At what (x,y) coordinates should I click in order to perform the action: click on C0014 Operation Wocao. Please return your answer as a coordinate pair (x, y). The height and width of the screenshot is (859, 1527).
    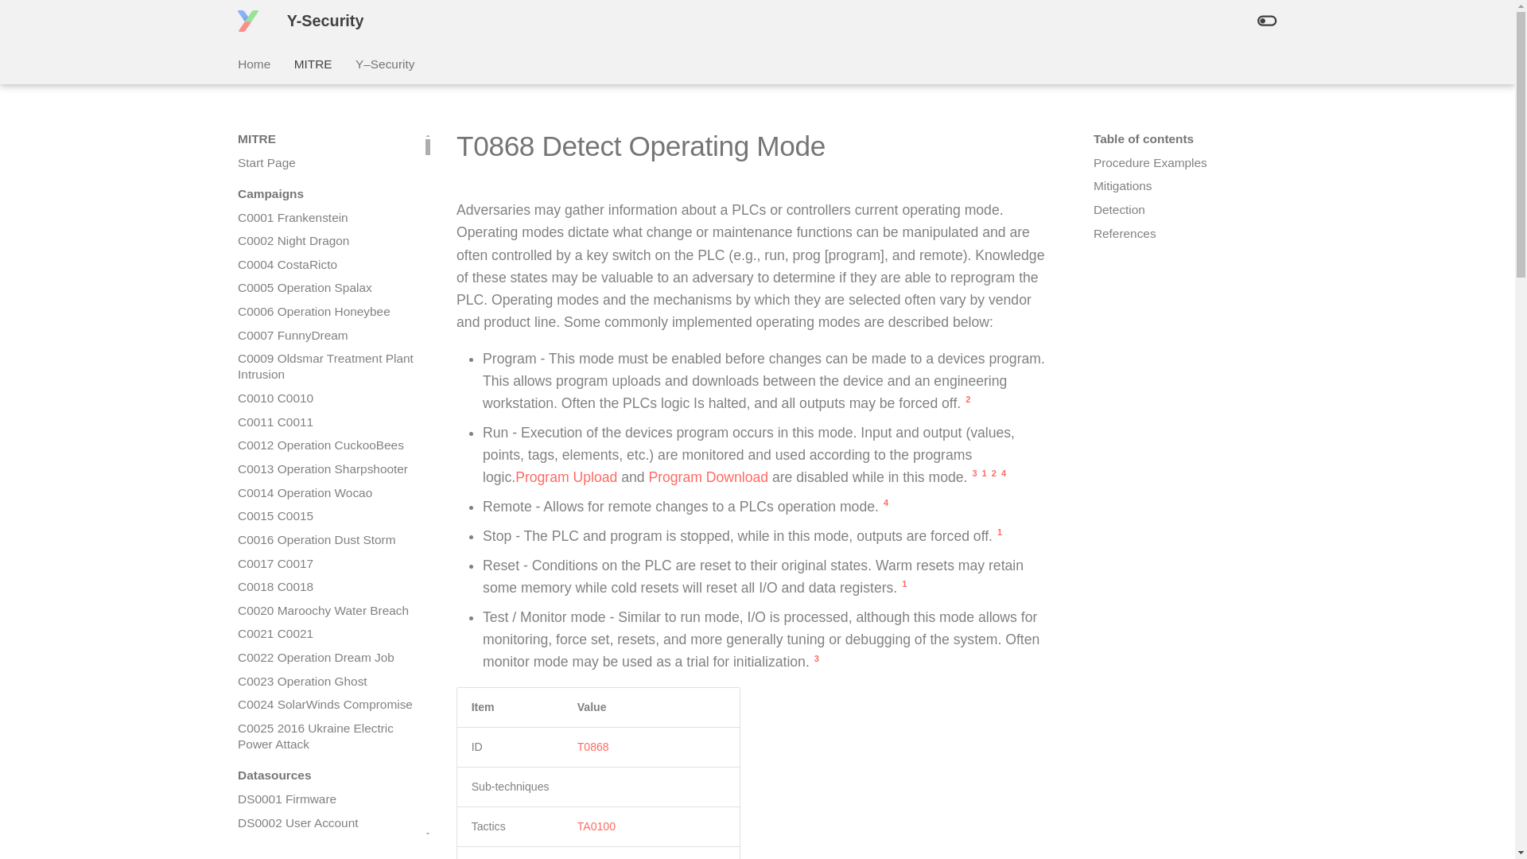
    Looking at the image, I should click on (326, 493).